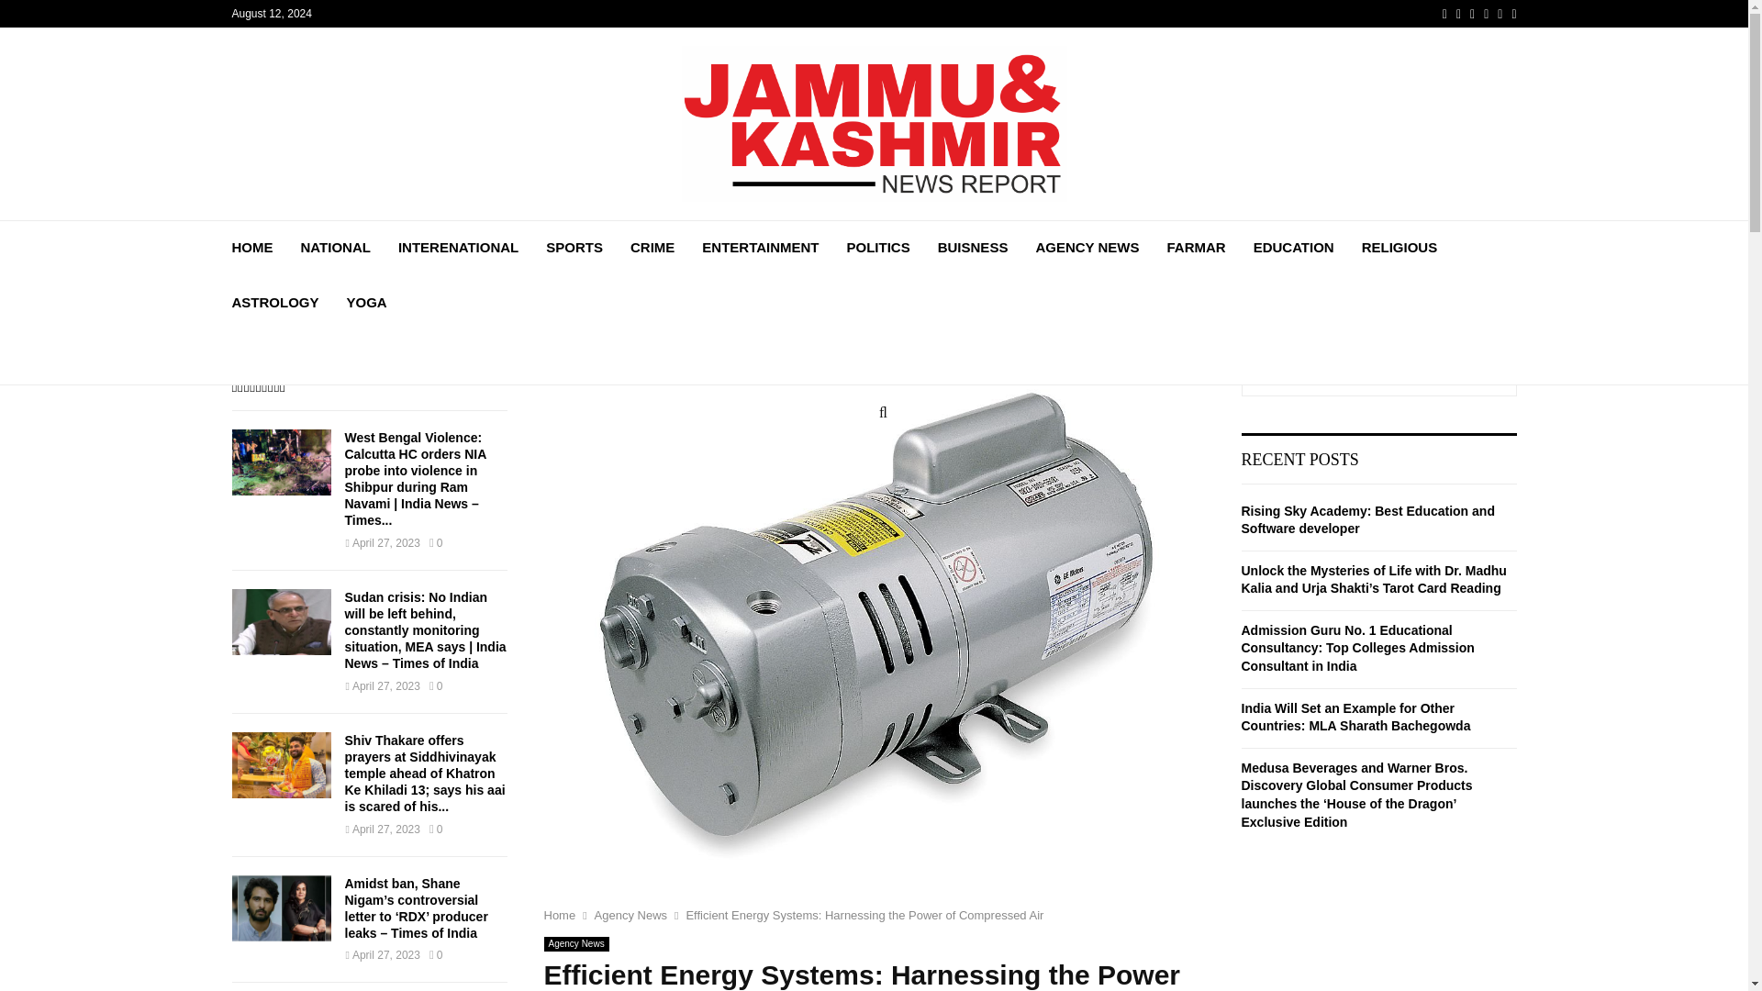  What do you see at coordinates (1293, 248) in the screenshot?
I see `EDUCATION` at bounding box center [1293, 248].